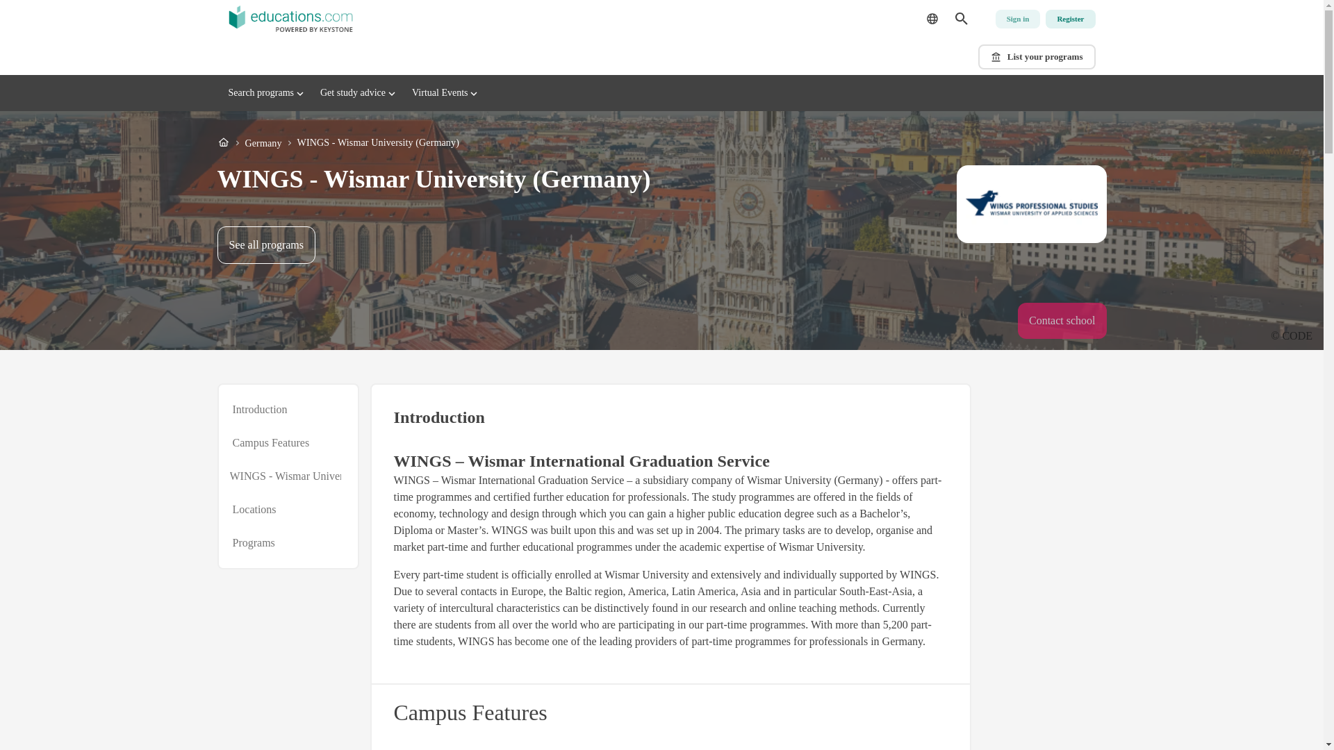 The height and width of the screenshot is (750, 1334). I want to click on Germany, so click(263, 143).